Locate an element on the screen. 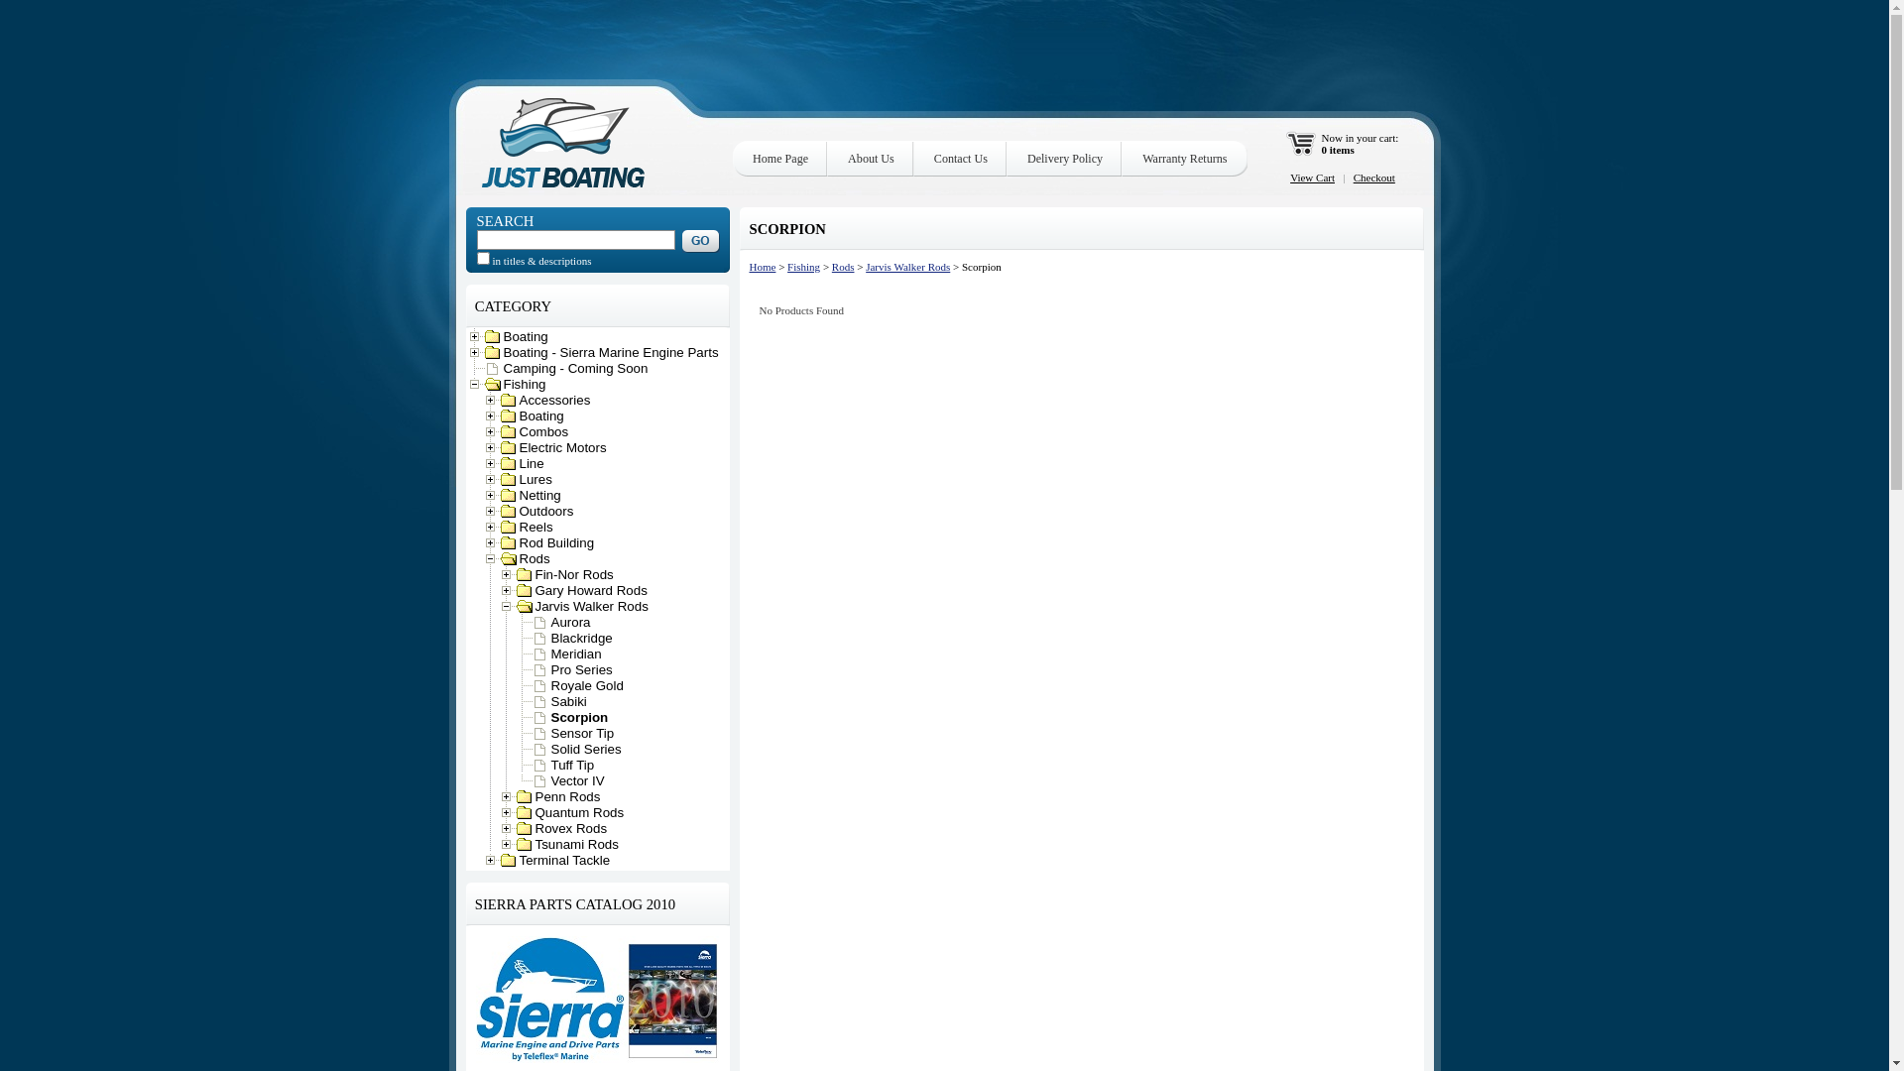 This screenshot has height=1071, width=1904. Warranty Returns is located at coordinates (1184, 159).